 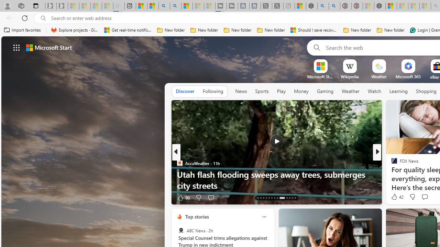 I want to click on New tab - Sleeping, so click(x=289, y=6).